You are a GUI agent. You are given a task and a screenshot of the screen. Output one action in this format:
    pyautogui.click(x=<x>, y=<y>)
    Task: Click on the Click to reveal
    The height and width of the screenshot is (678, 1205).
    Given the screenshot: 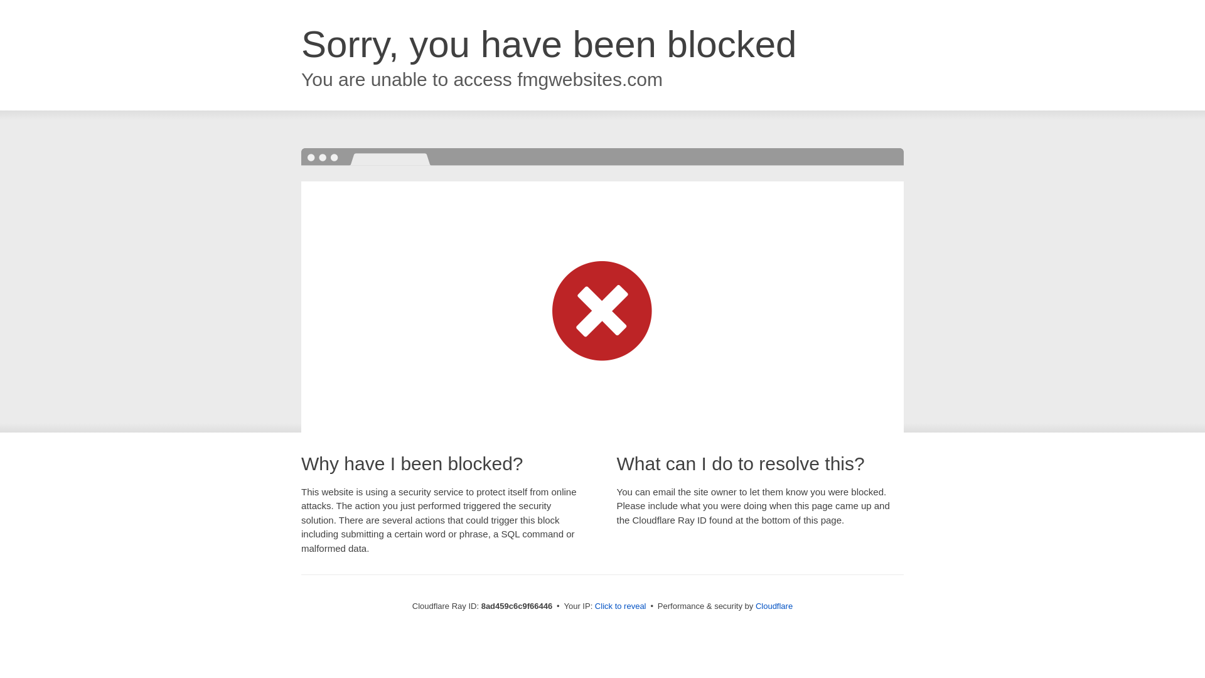 What is the action you would take?
    pyautogui.click(x=620, y=606)
    